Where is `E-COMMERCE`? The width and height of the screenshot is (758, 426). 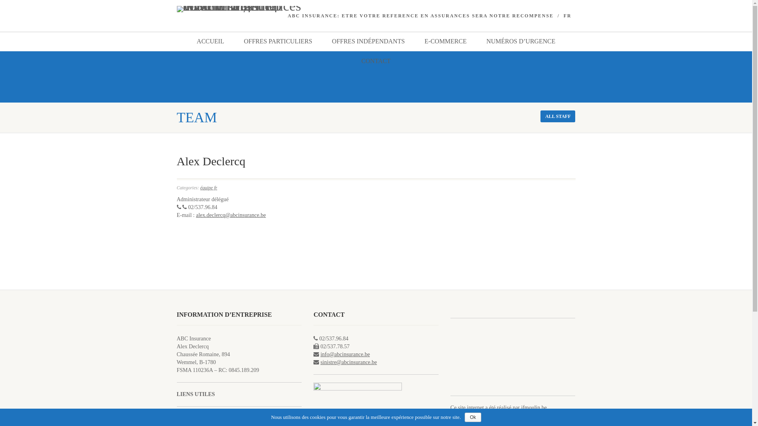 E-COMMERCE is located at coordinates (445, 41).